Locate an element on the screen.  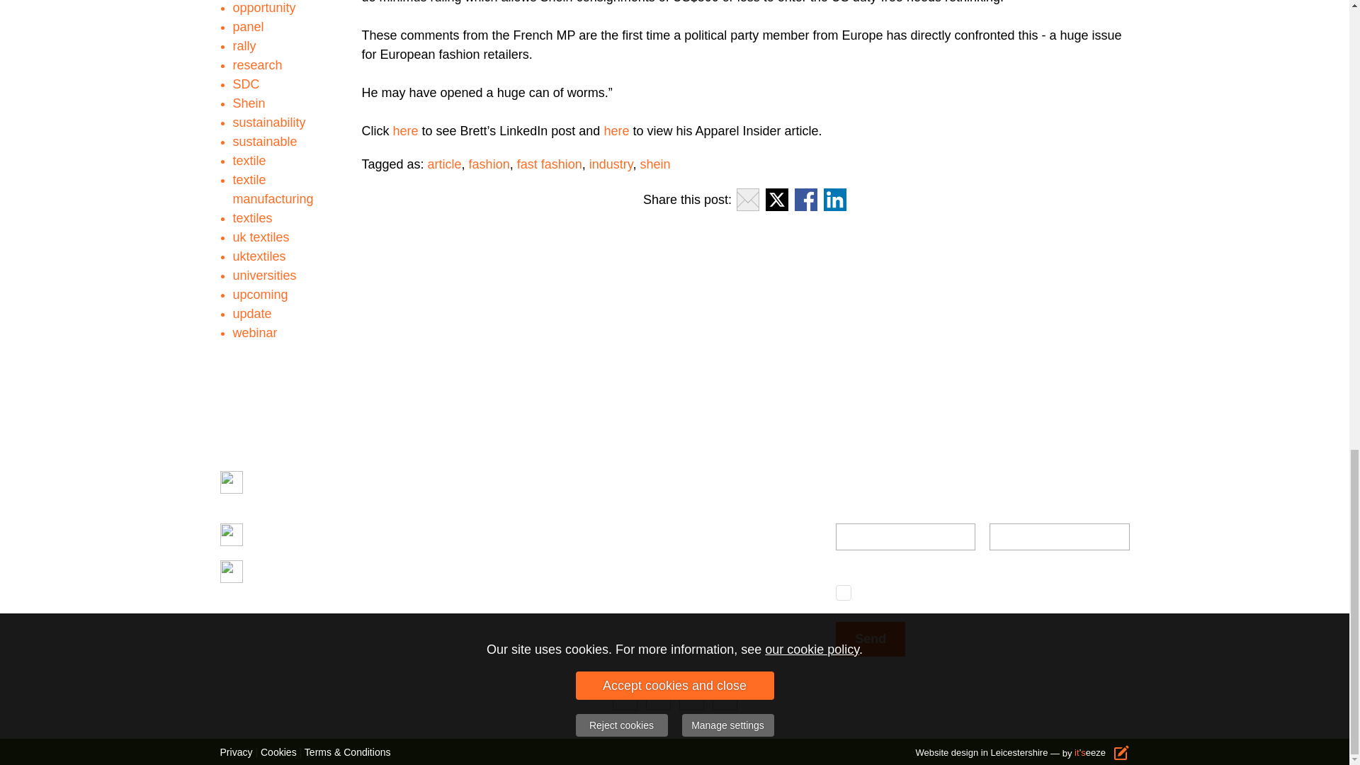
fashion is located at coordinates (489, 164).